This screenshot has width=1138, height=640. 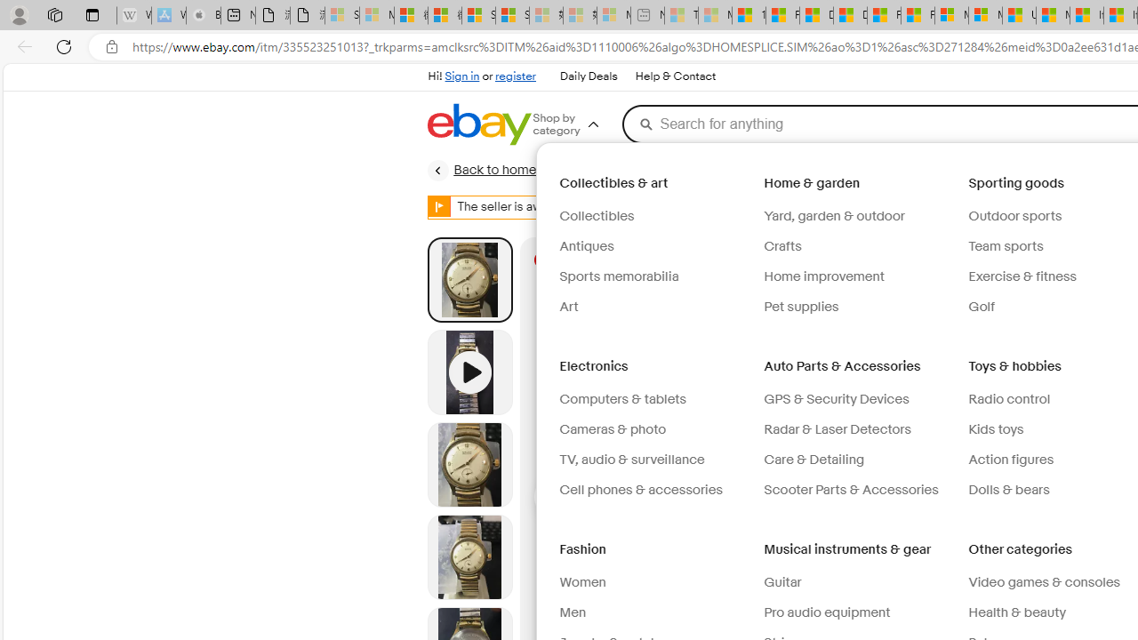 What do you see at coordinates (583, 549) in the screenshot?
I see `Fashion` at bounding box center [583, 549].